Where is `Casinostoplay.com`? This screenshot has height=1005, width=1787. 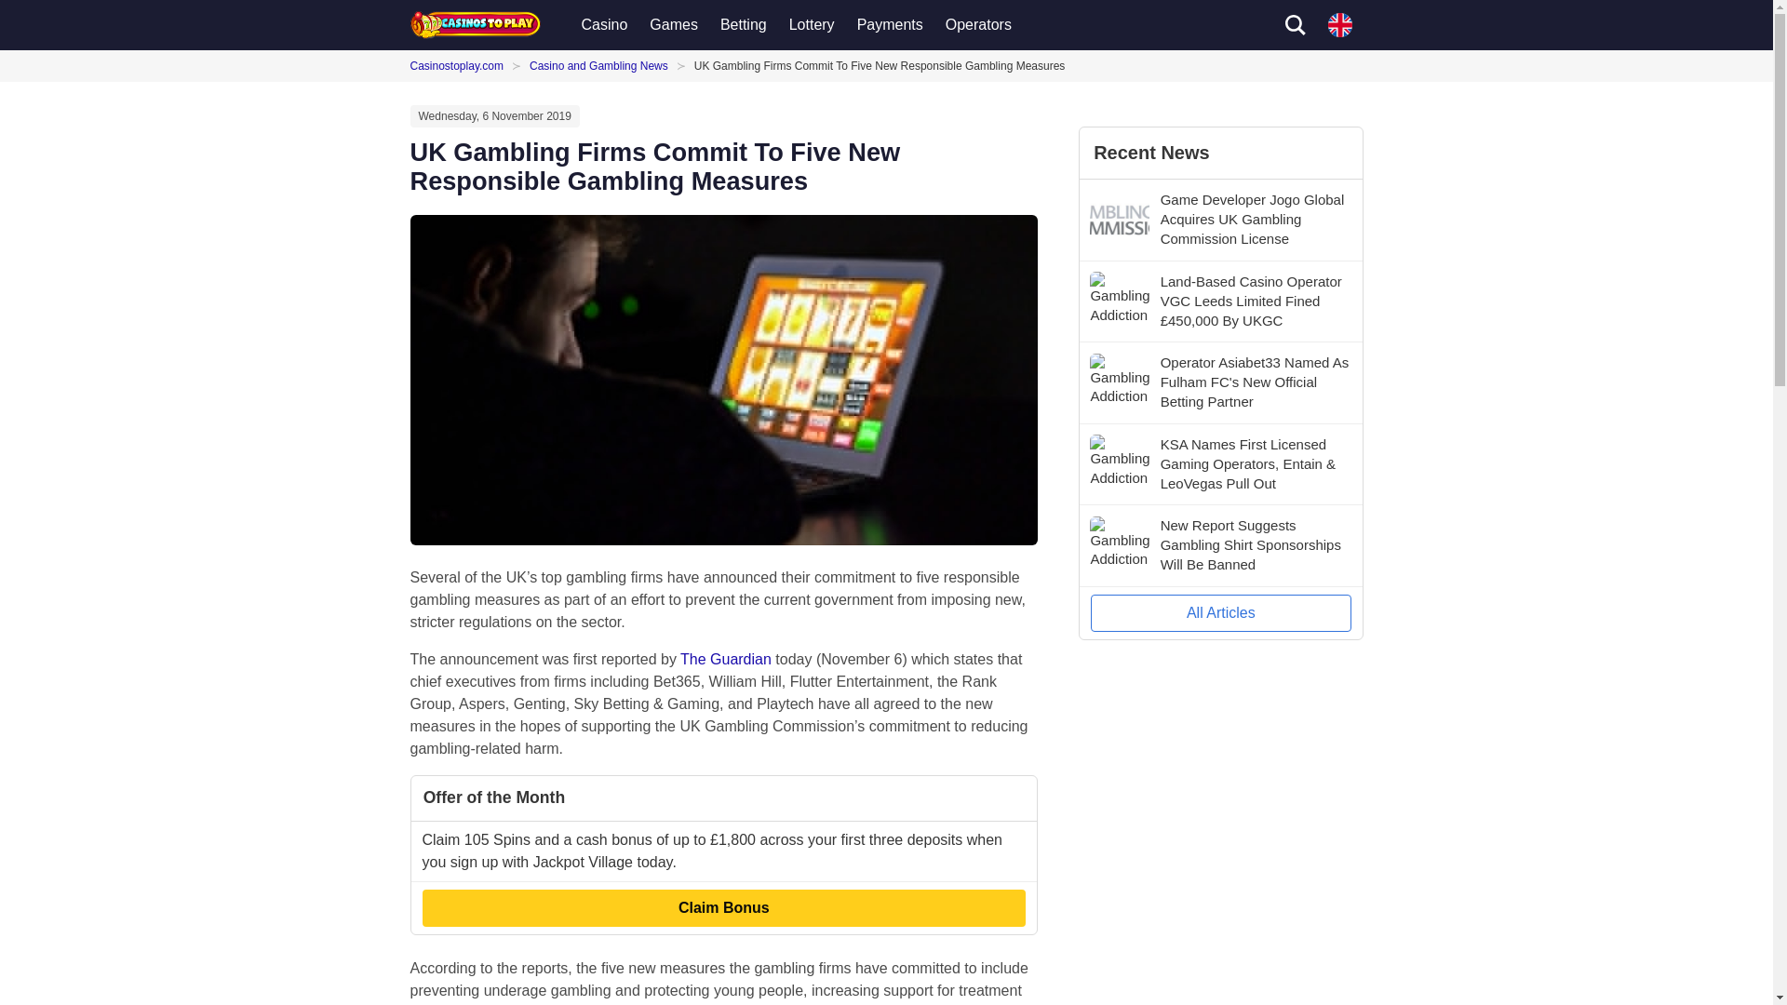
Casinostoplay.com is located at coordinates (460, 65).